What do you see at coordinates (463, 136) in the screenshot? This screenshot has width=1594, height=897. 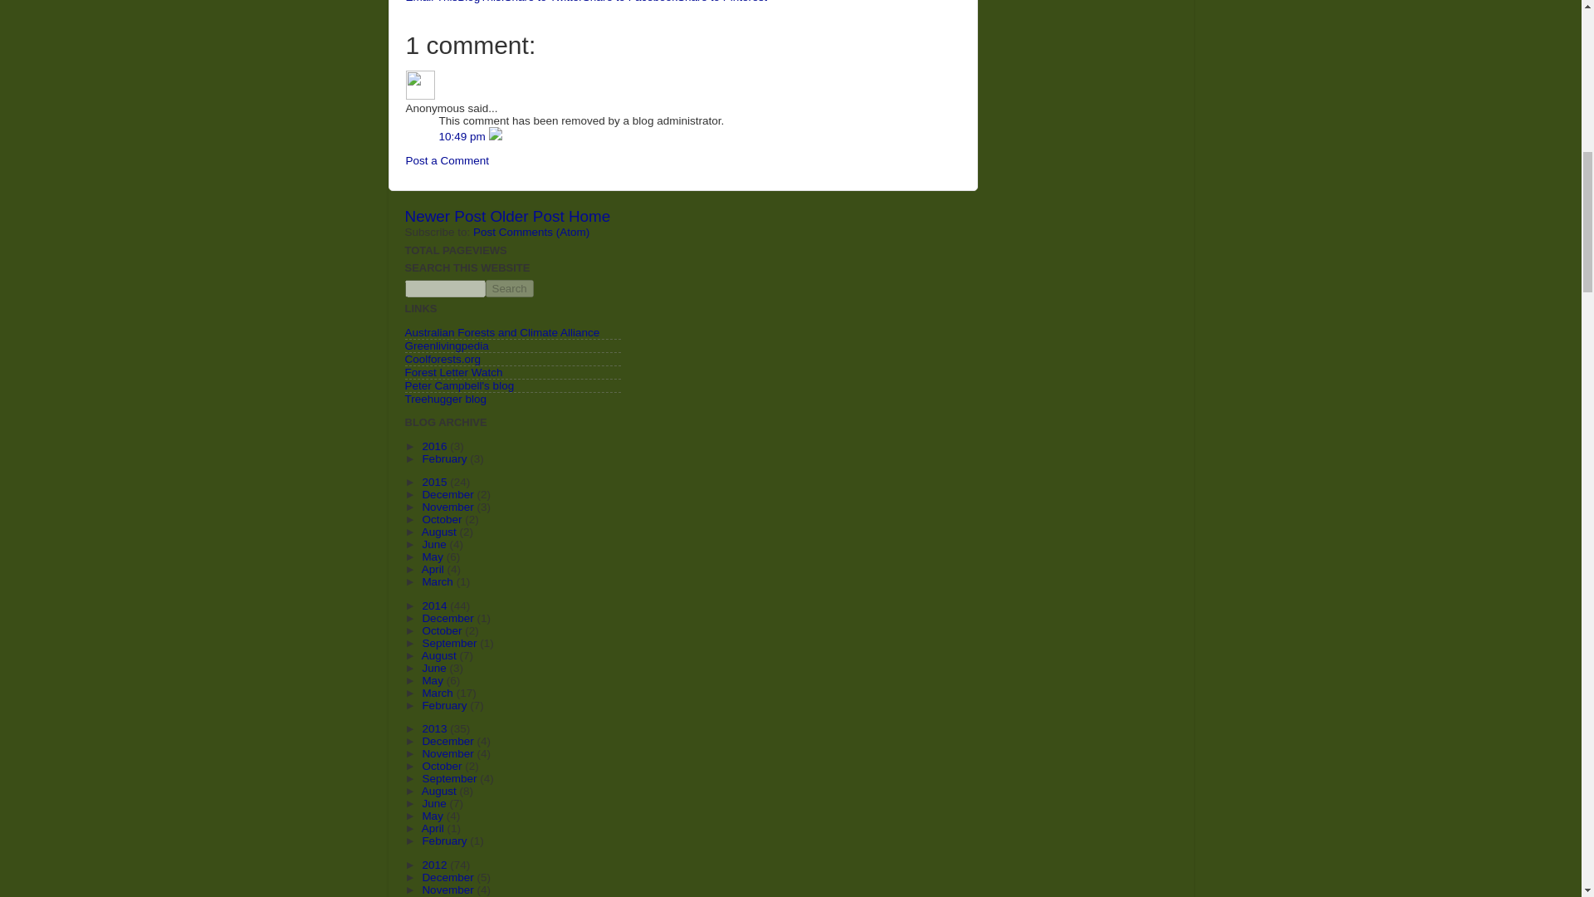 I see `10:49 pm` at bounding box center [463, 136].